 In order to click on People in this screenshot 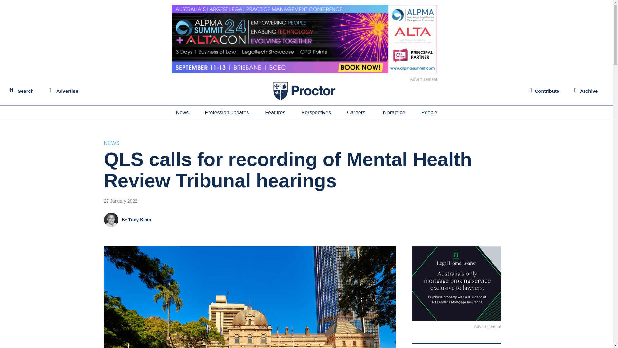, I will do `click(429, 113)`.